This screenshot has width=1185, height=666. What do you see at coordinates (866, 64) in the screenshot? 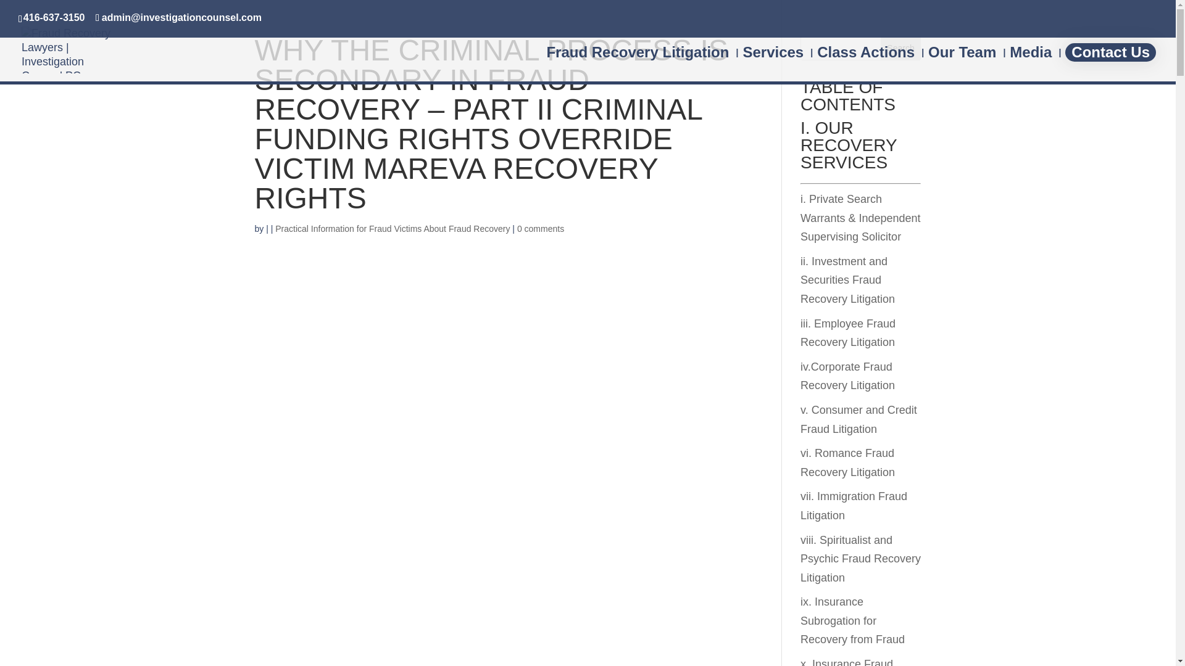
I see `Class Actions` at bounding box center [866, 64].